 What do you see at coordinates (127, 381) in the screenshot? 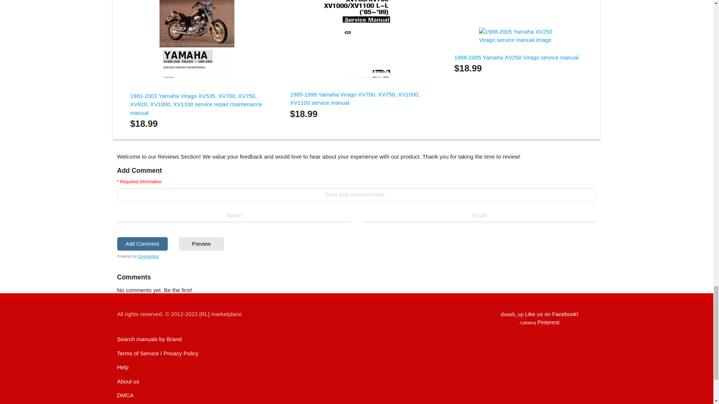
I see `Commentics` at bounding box center [127, 381].